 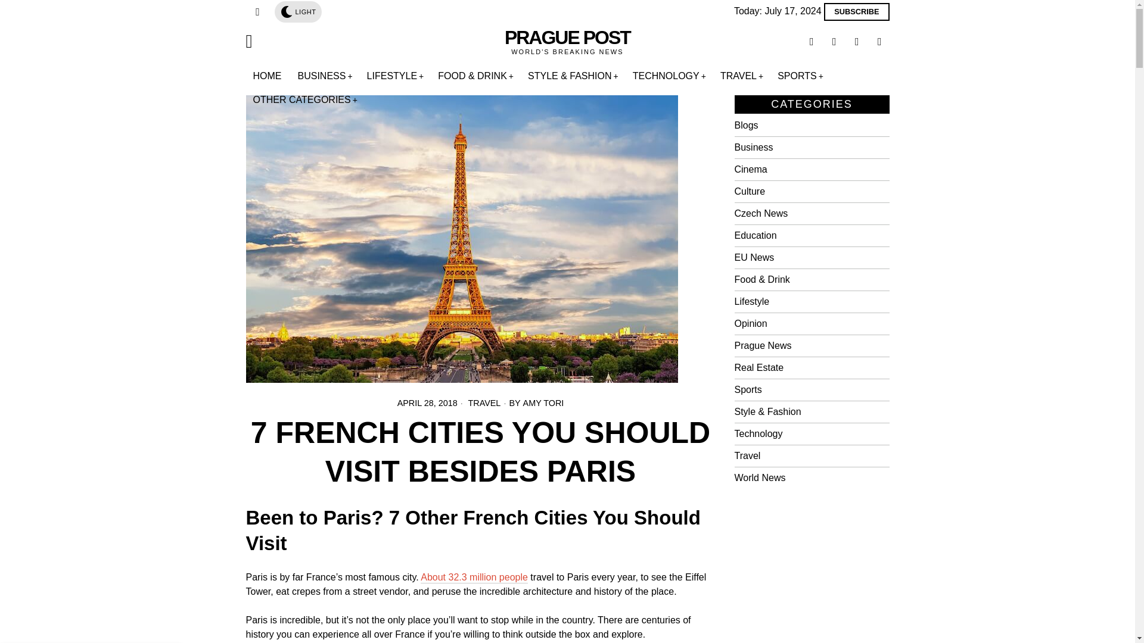 What do you see at coordinates (669, 76) in the screenshot?
I see `TECHNOLOGY` at bounding box center [669, 76].